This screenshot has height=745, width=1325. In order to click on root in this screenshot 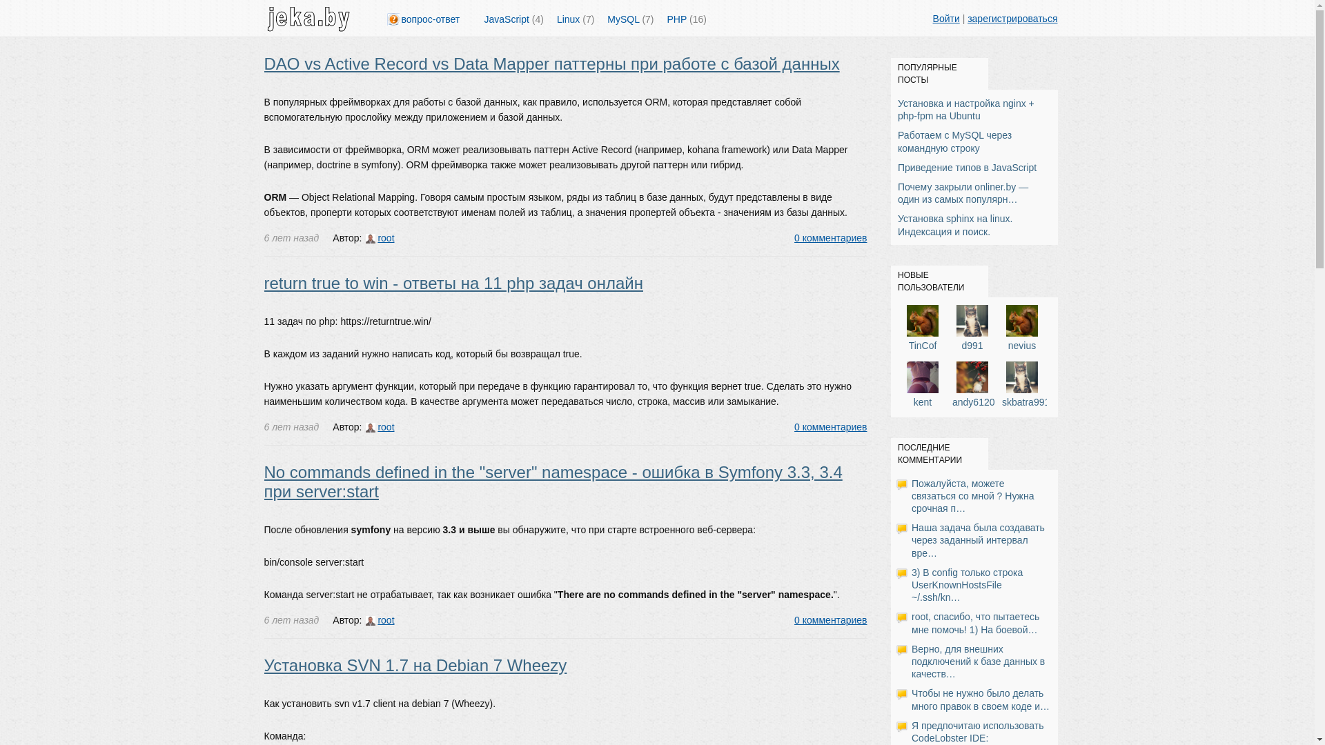, I will do `click(380, 427)`.